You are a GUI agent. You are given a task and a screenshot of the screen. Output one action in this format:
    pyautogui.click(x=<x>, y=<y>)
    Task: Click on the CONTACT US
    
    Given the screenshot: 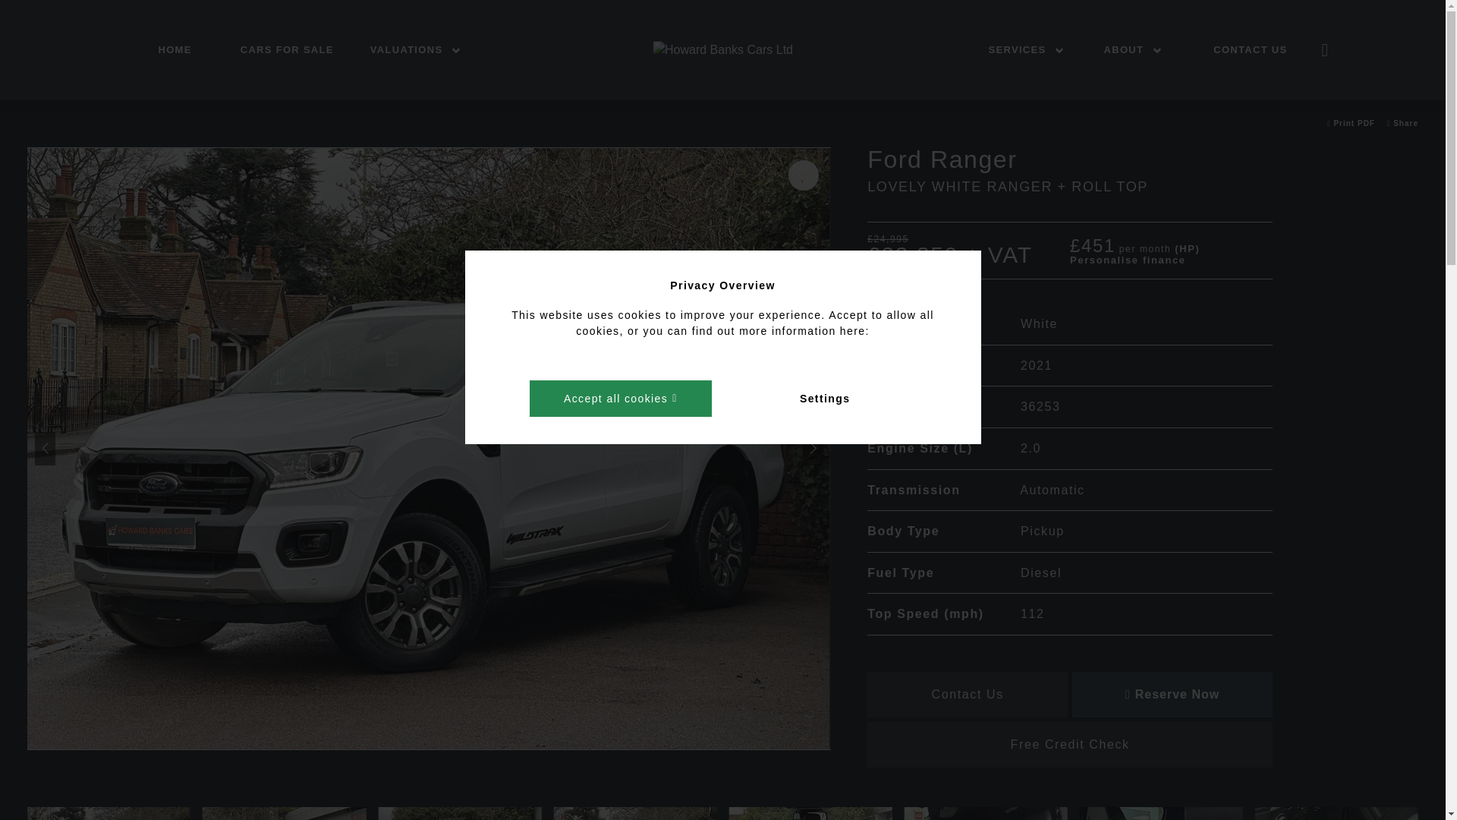 What is the action you would take?
    pyautogui.click(x=1250, y=50)
    